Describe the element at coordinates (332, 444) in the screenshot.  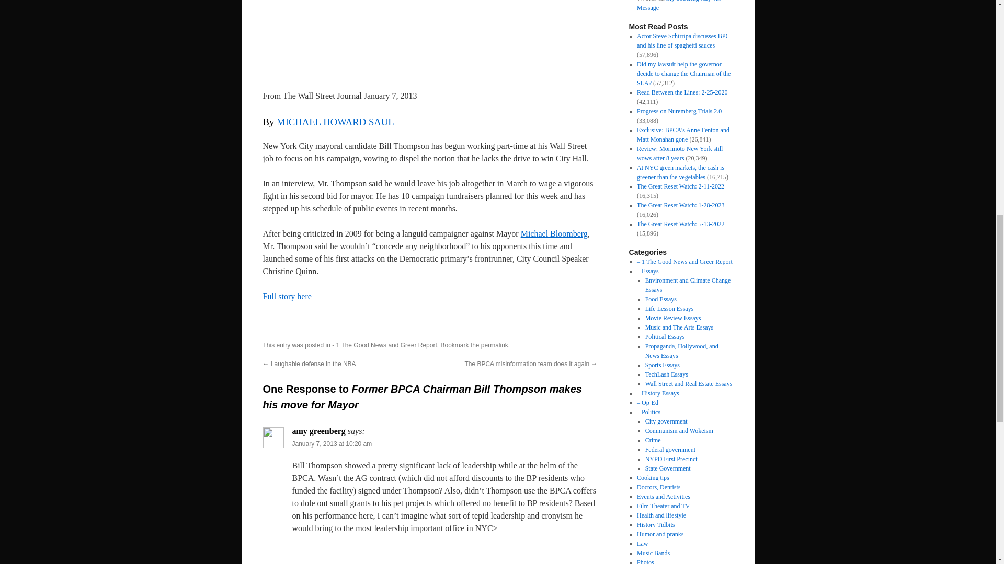
I see `January 7, 2013 at 10:20 am` at that location.